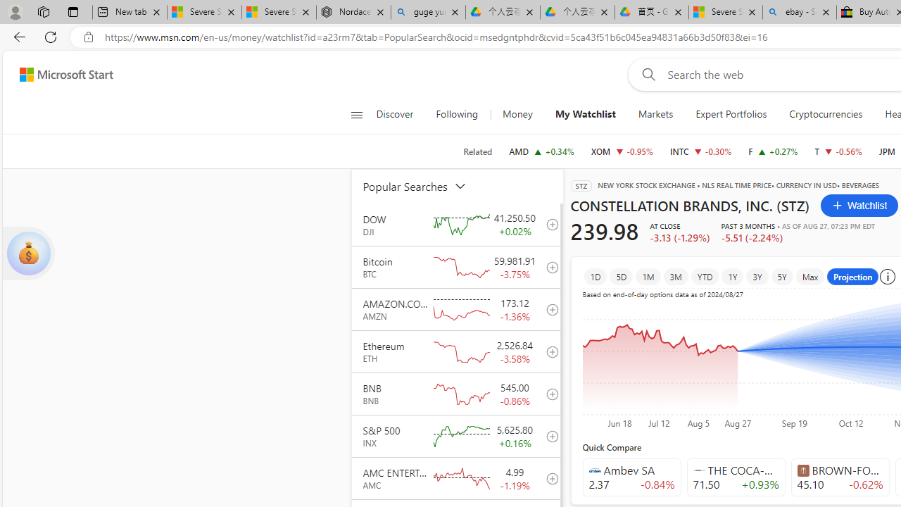 The height and width of the screenshot is (507, 901). Describe the element at coordinates (704, 276) in the screenshot. I see `YTD` at that location.